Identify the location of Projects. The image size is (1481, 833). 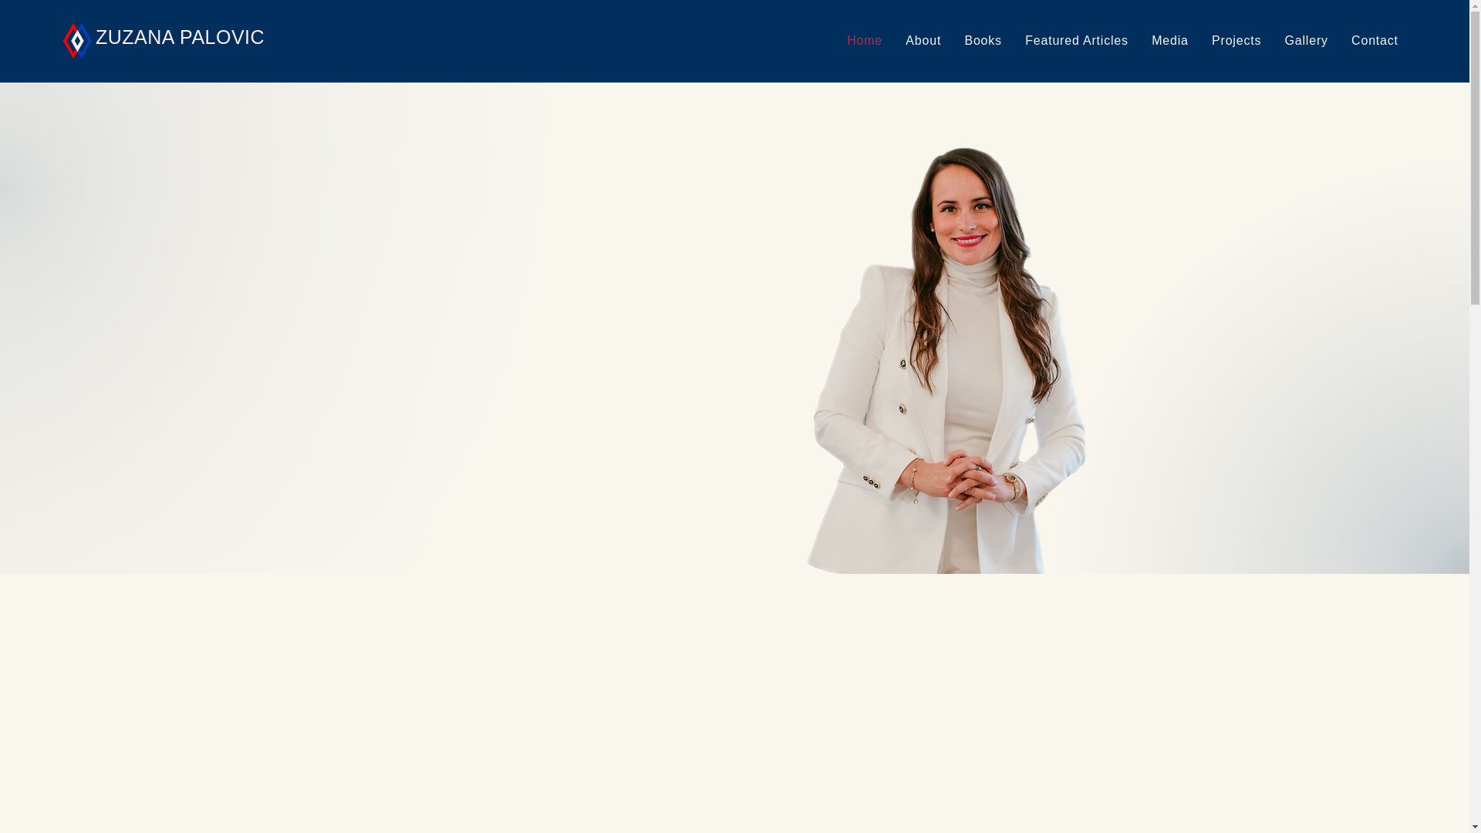
(1236, 40).